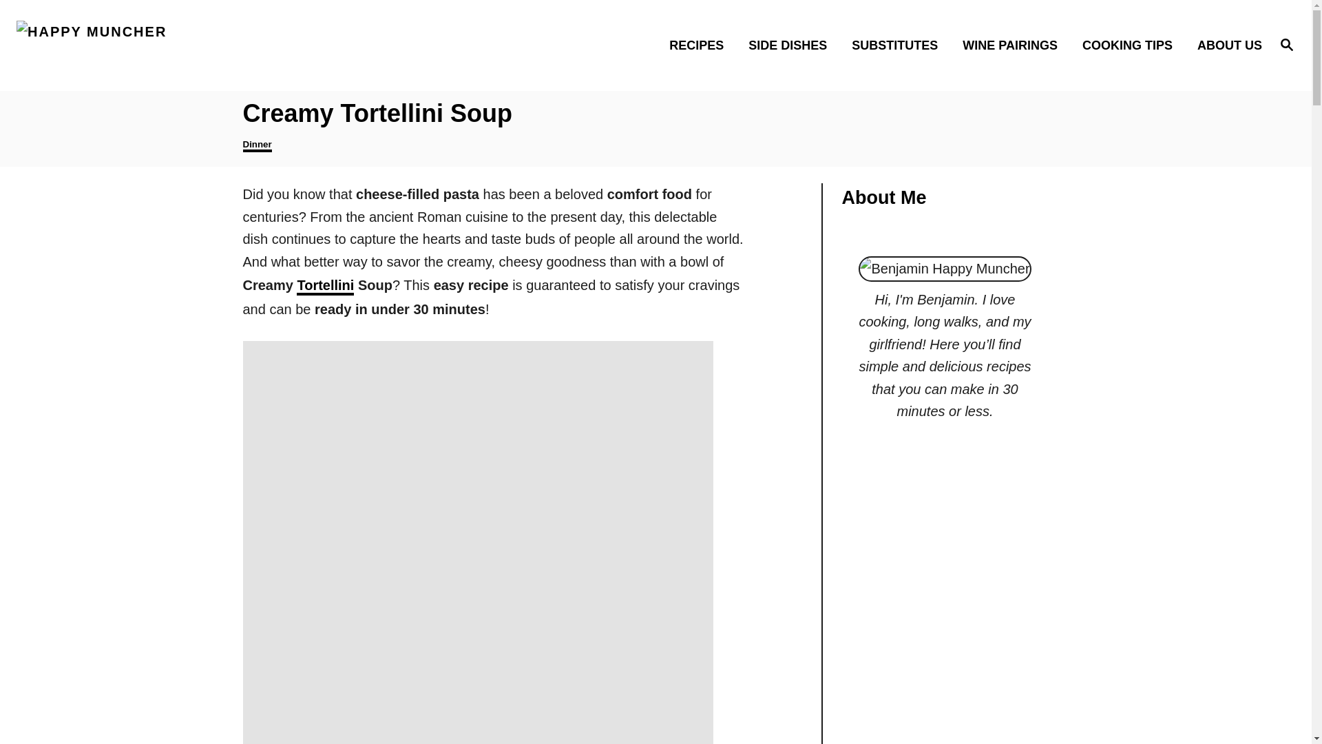 The width and height of the screenshot is (1322, 744). Describe the element at coordinates (1286, 43) in the screenshot. I see `Magnifying Glass` at that location.